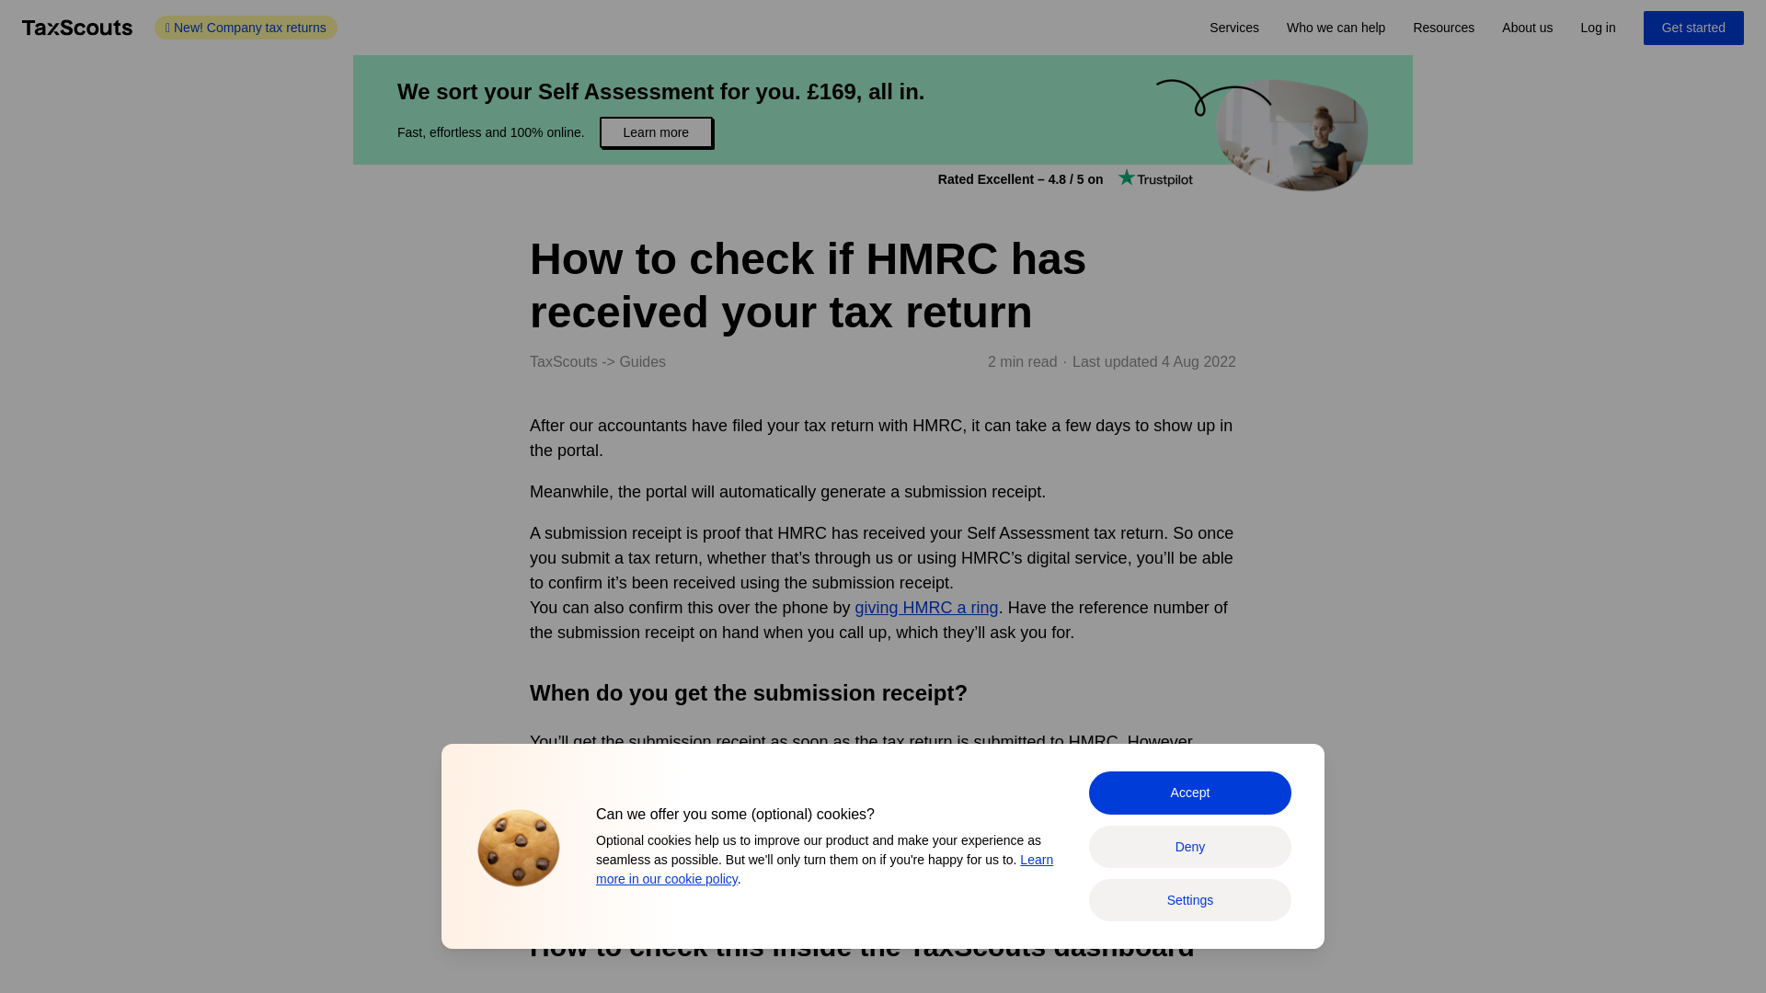 This screenshot has width=1766, height=993. Describe the element at coordinates (1527, 28) in the screenshot. I see `About us` at that location.